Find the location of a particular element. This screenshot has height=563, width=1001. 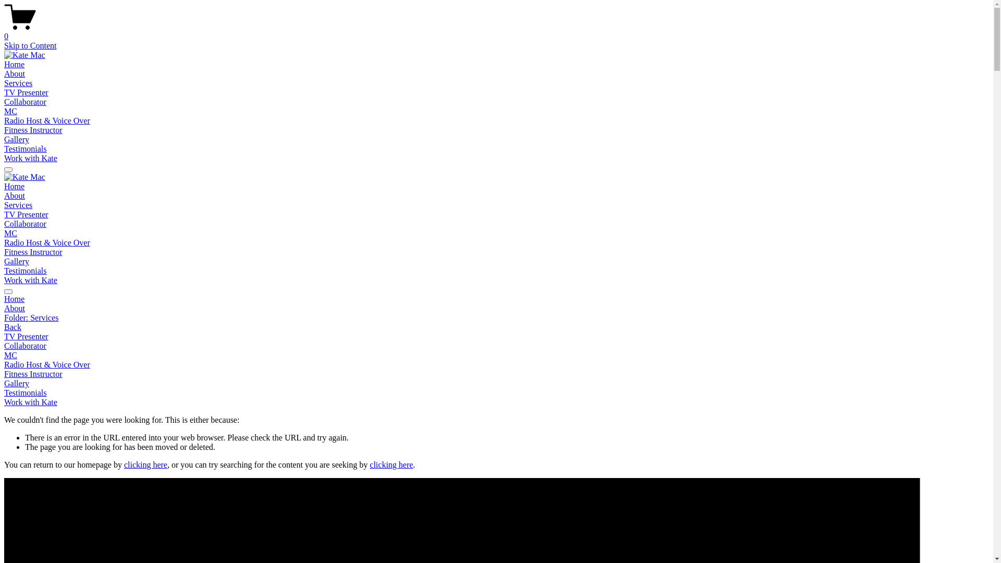

Services is located at coordinates (18, 205).